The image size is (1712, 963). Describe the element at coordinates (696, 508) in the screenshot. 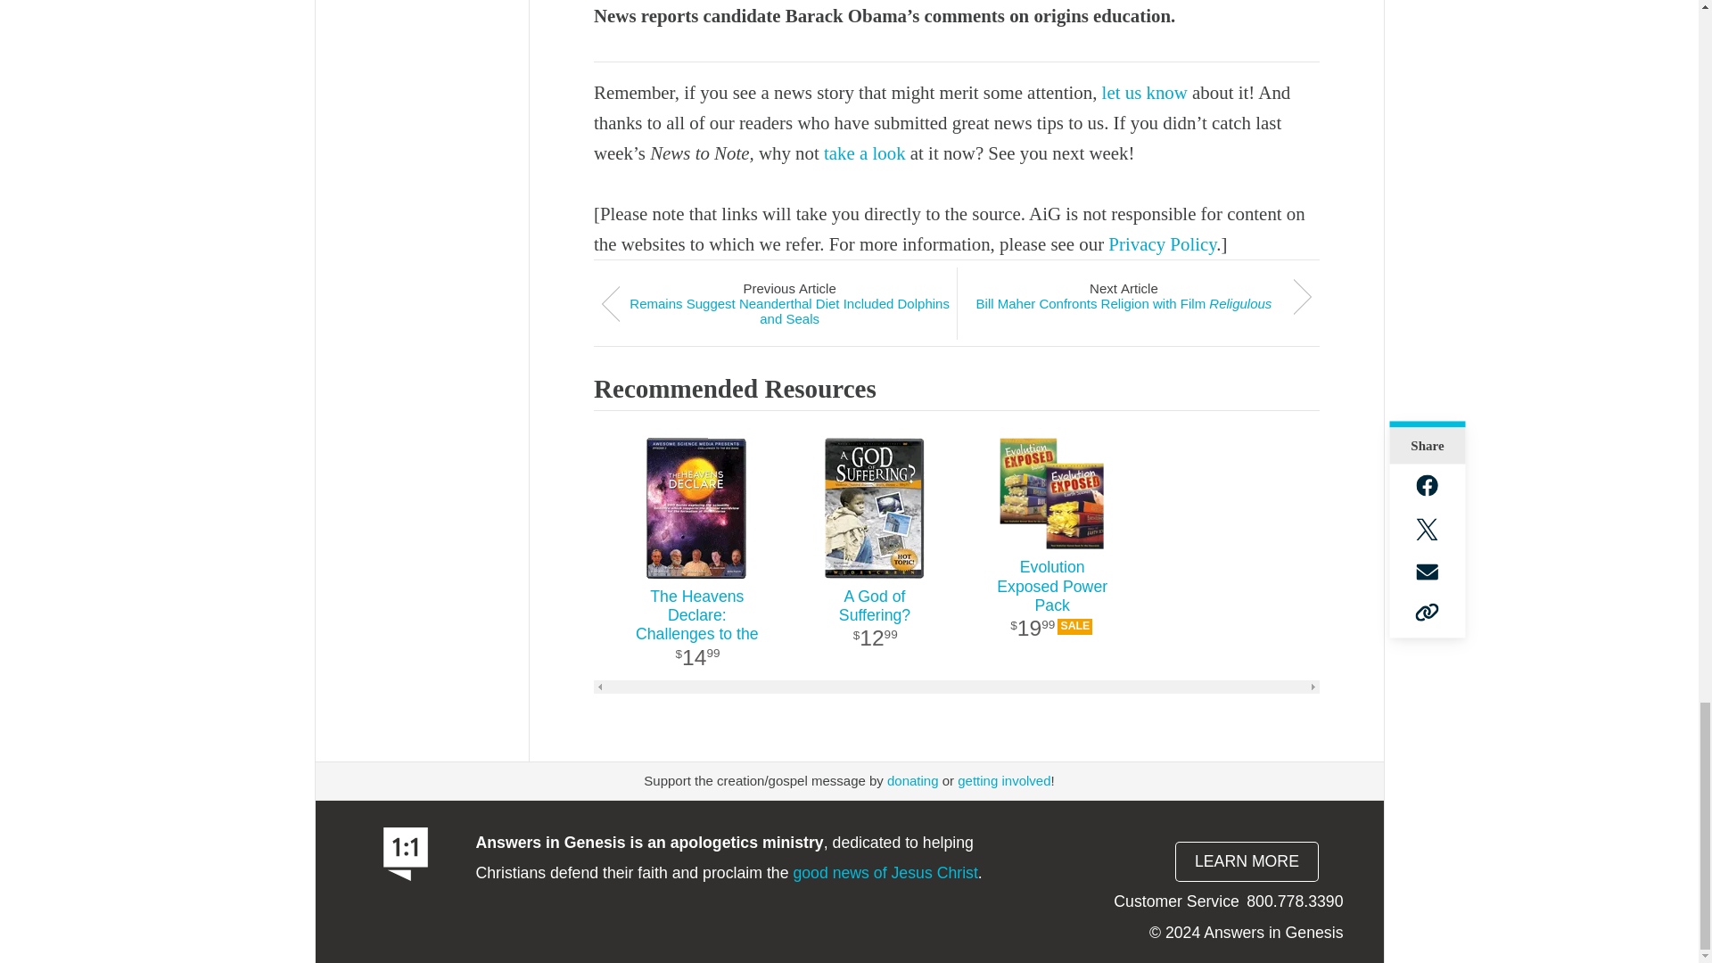

I see `The Heavens Declare: Challenges to the Big Bang` at that location.